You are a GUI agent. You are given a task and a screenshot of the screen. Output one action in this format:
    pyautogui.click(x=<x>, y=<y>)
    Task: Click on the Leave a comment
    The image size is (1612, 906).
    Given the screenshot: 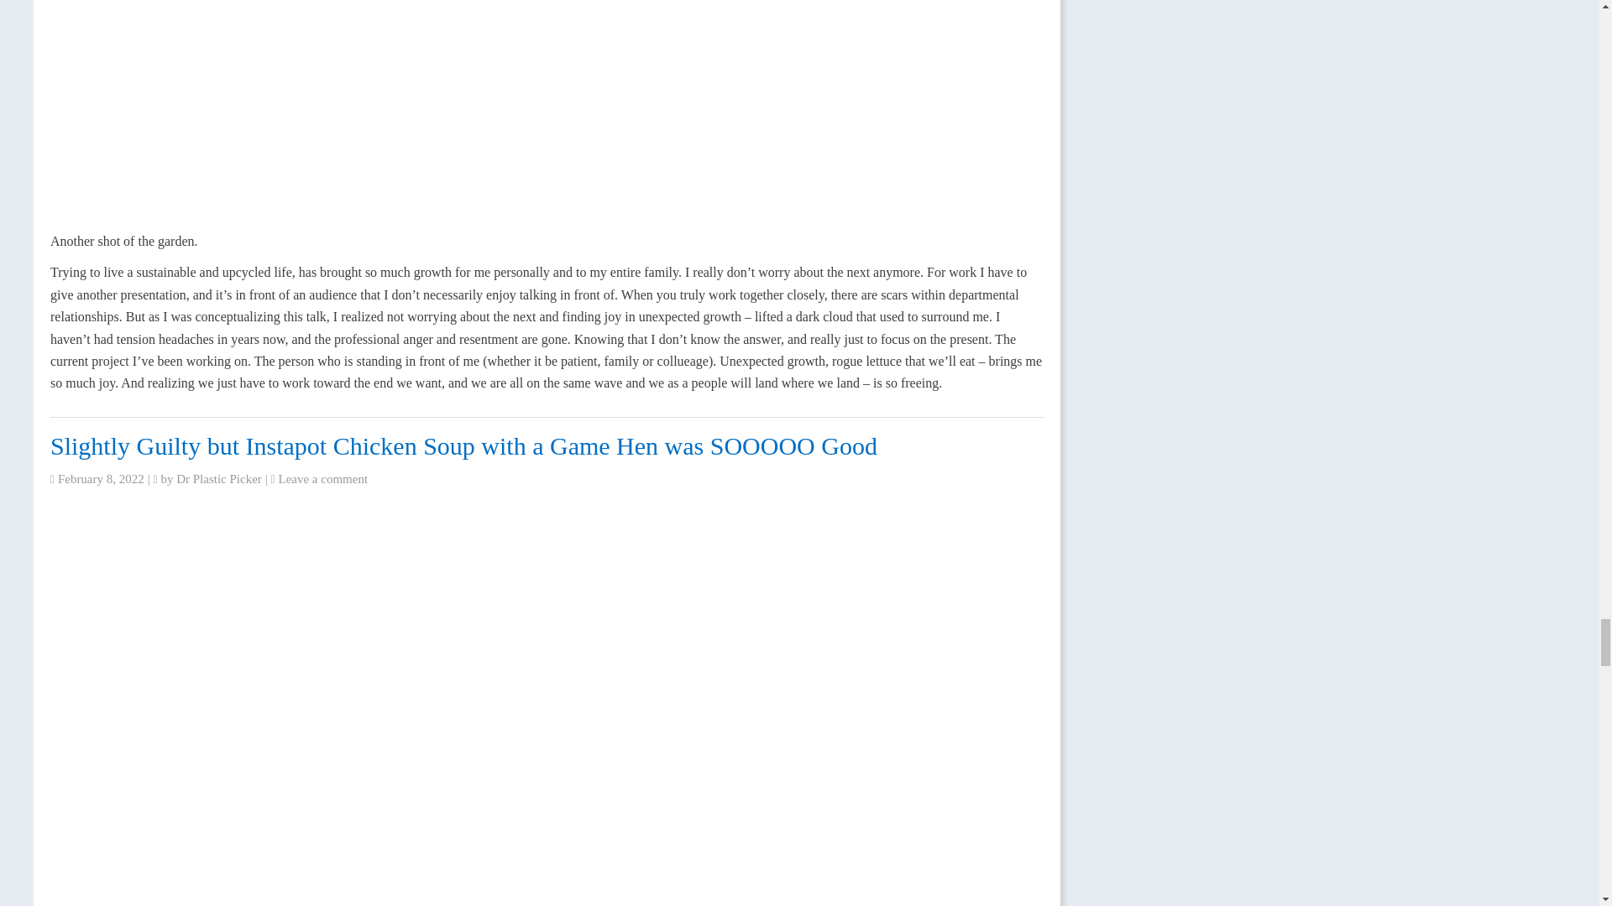 What is the action you would take?
    pyautogui.click(x=322, y=478)
    